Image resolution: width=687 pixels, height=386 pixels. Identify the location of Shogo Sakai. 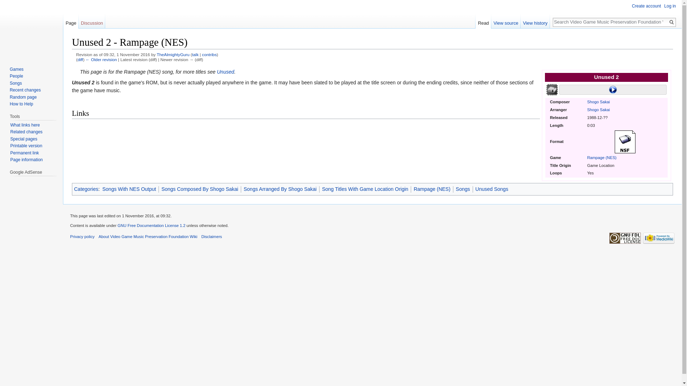
(598, 102).